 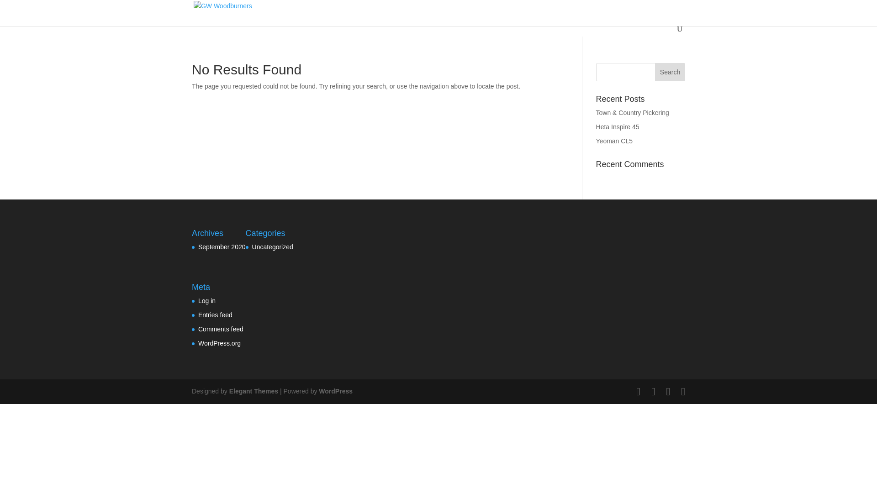 What do you see at coordinates (253, 391) in the screenshot?
I see `Premium WordPress Themes` at bounding box center [253, 391].